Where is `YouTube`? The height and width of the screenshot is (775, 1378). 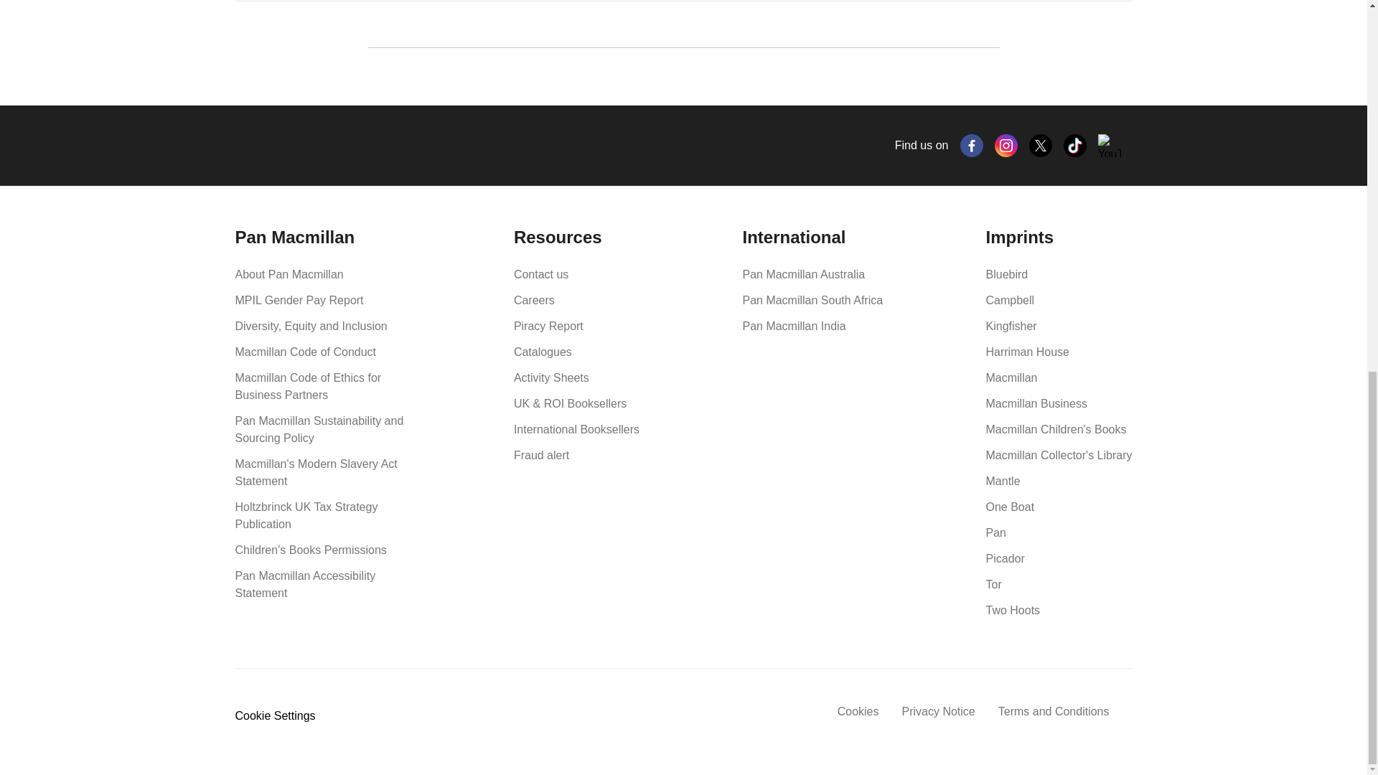
YouTube is located at coordinates (1110, 145).